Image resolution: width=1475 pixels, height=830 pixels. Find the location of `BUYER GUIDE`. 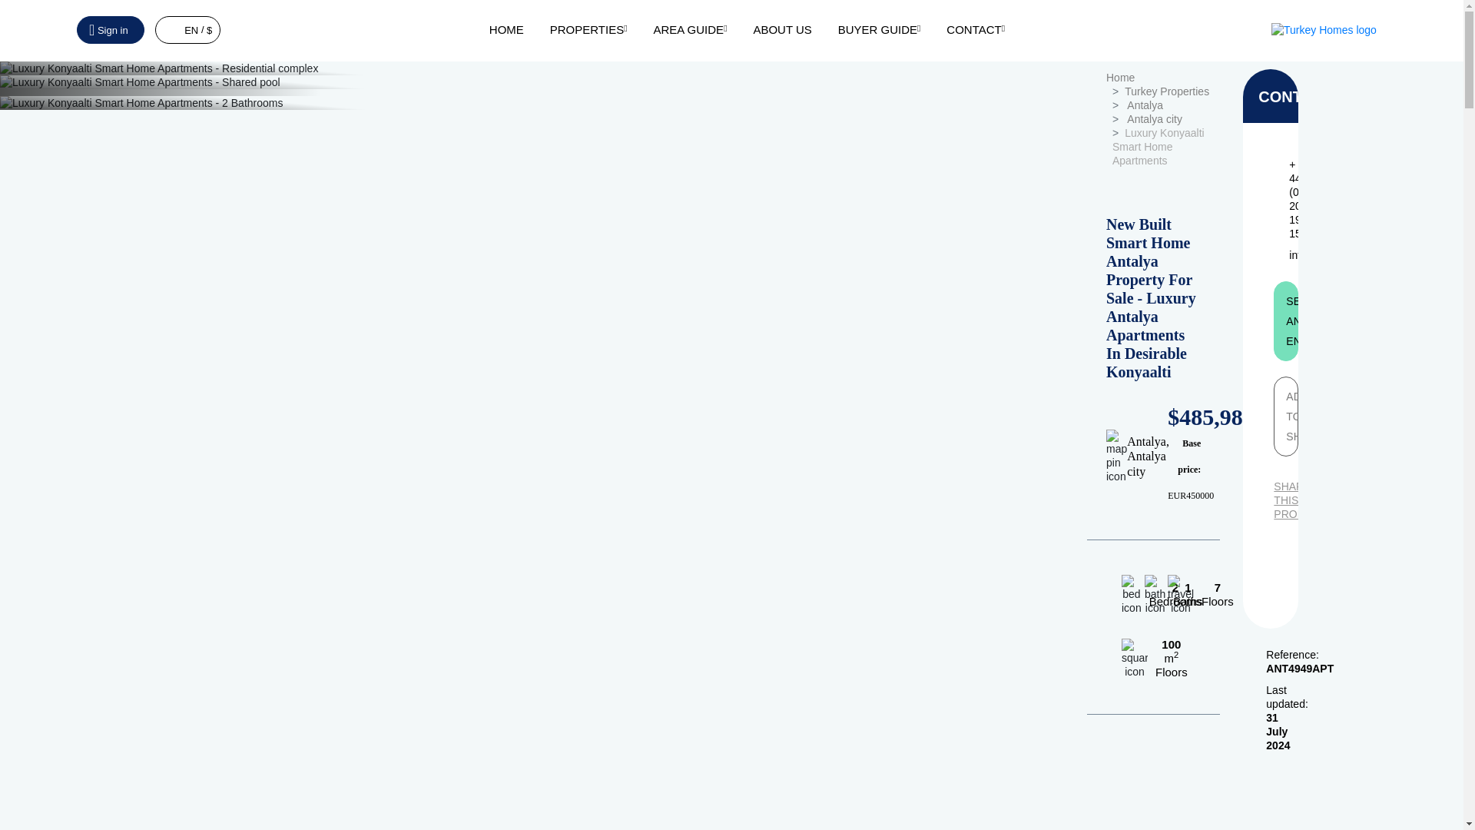

BUYER GUIDE is located at coordinates (879, 29).